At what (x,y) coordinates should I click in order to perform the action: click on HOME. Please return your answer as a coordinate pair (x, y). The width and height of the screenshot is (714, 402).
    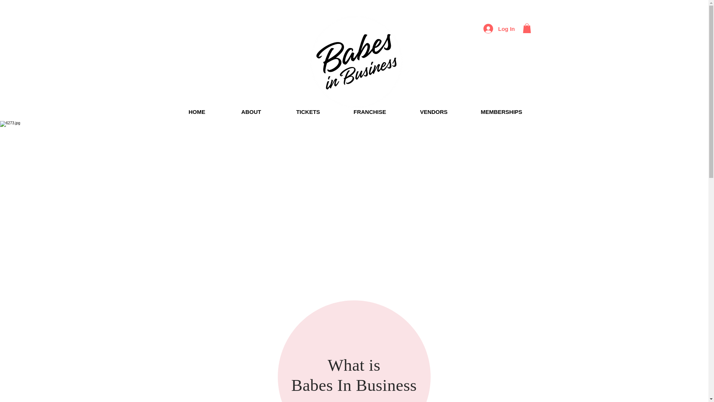
    Looking at the image, I should click on (196, 112).